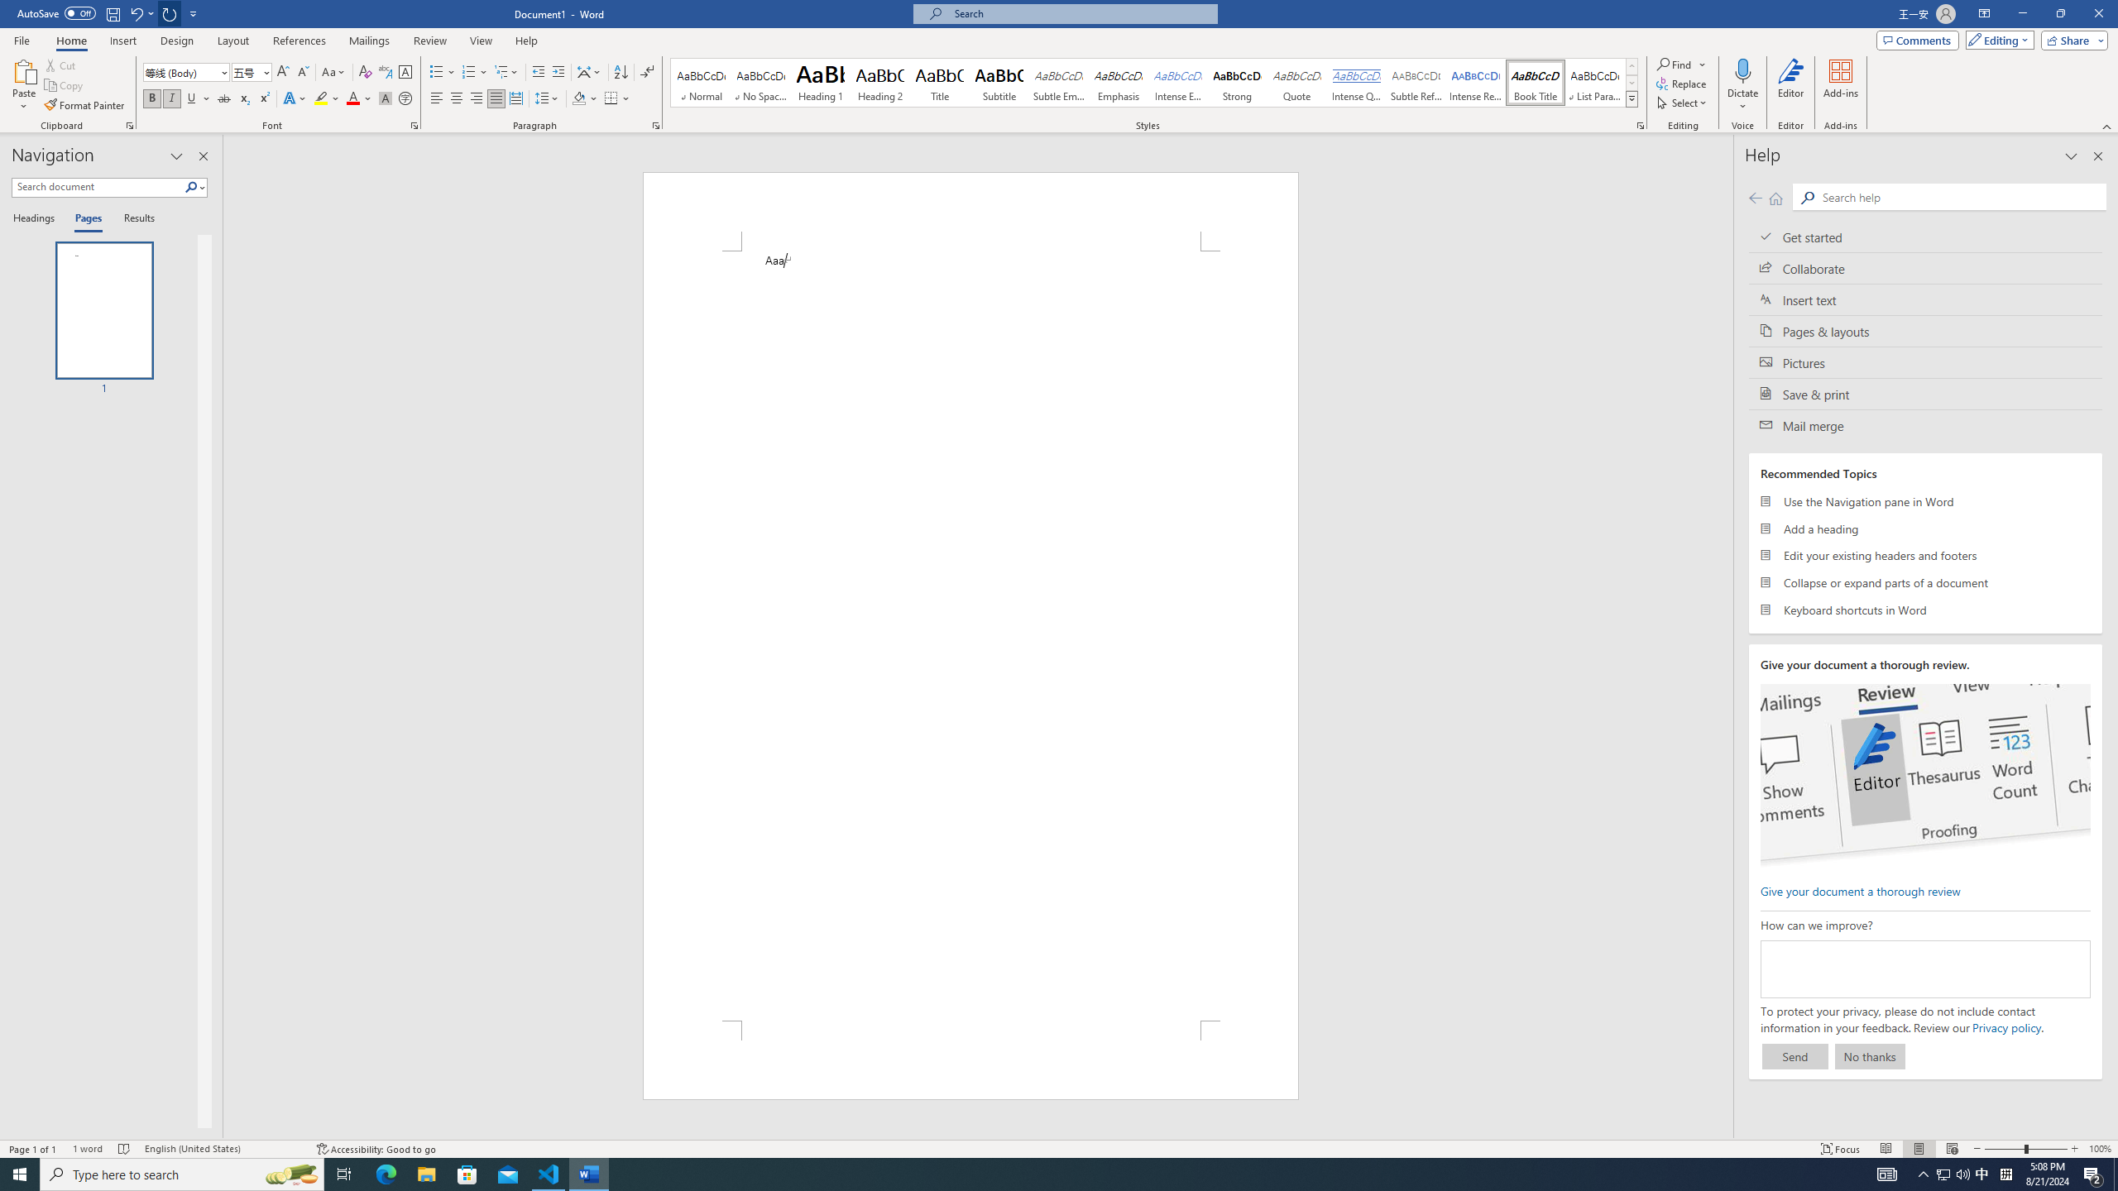 This screenshot has width=2118, height=1191. Describe the element at coordinates (1926, 425) in the screenshot. I see `Mail merge` at that location.